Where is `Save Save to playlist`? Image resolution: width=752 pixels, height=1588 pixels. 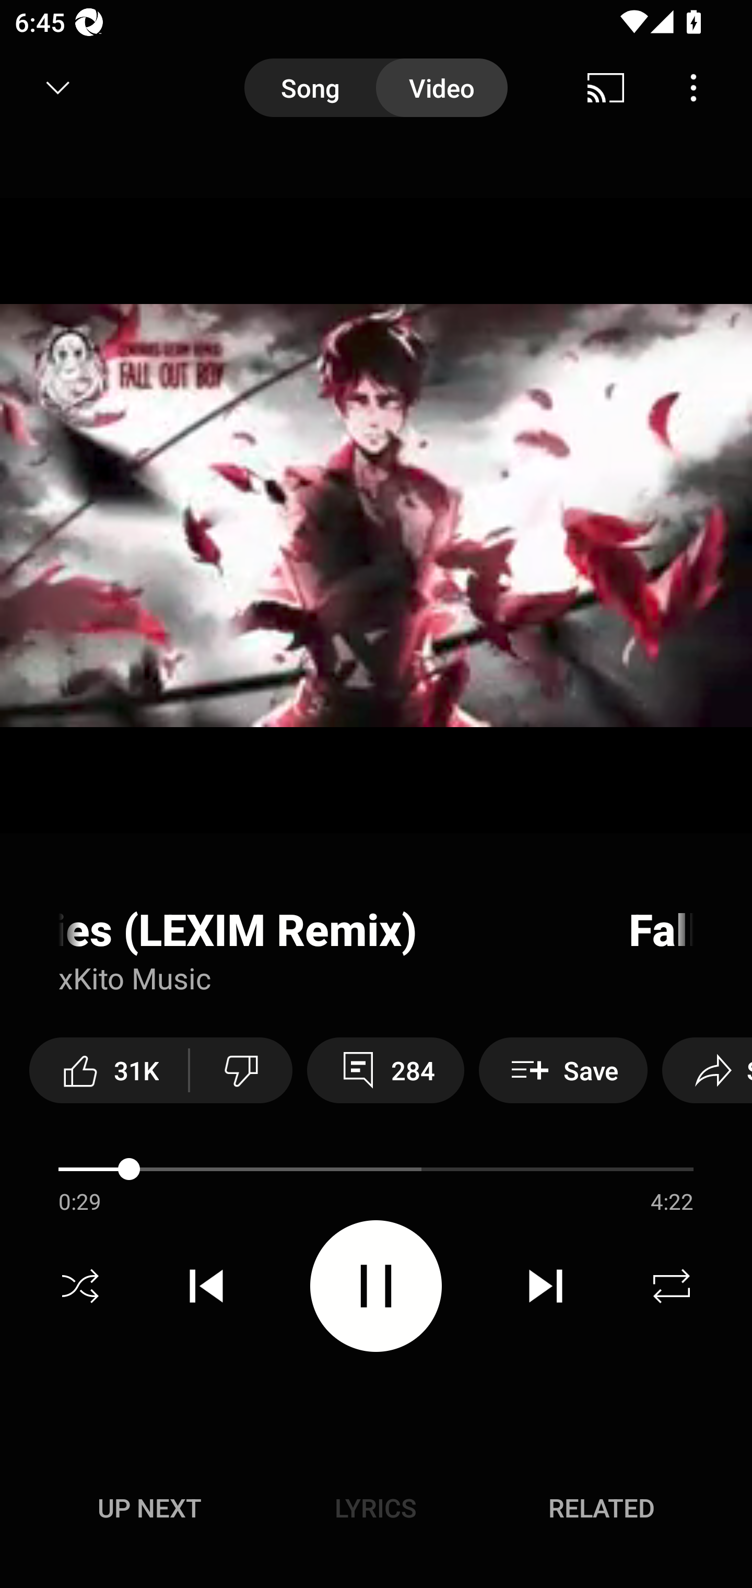
Save Save to playlist is located at coordinates (563, 1070).